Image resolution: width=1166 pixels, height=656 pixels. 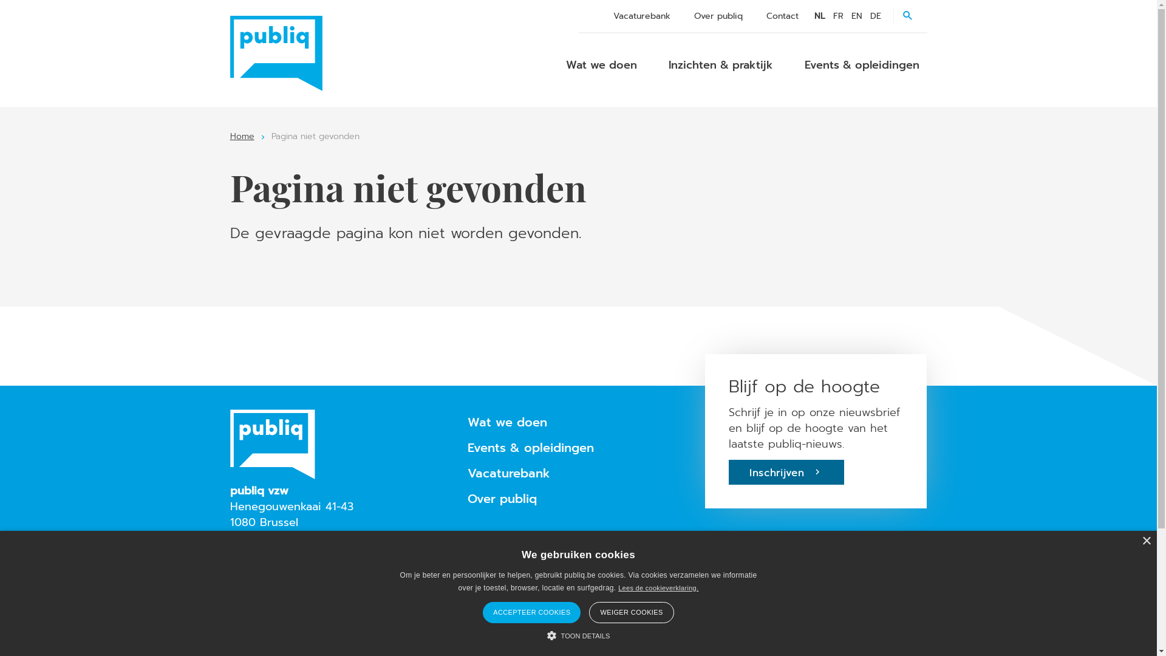 I want to click on FR, so click(x=838, y=16).